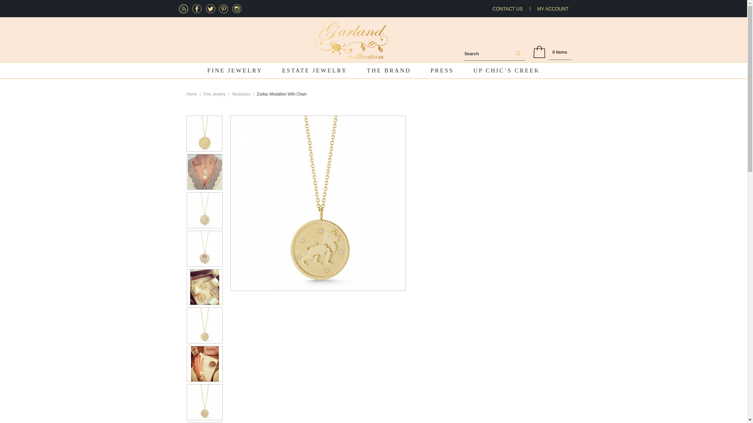 Image resolution: width=753 pixels, height=423 pixels. I want to click on MY ACCOUNT, so click(553, 9).